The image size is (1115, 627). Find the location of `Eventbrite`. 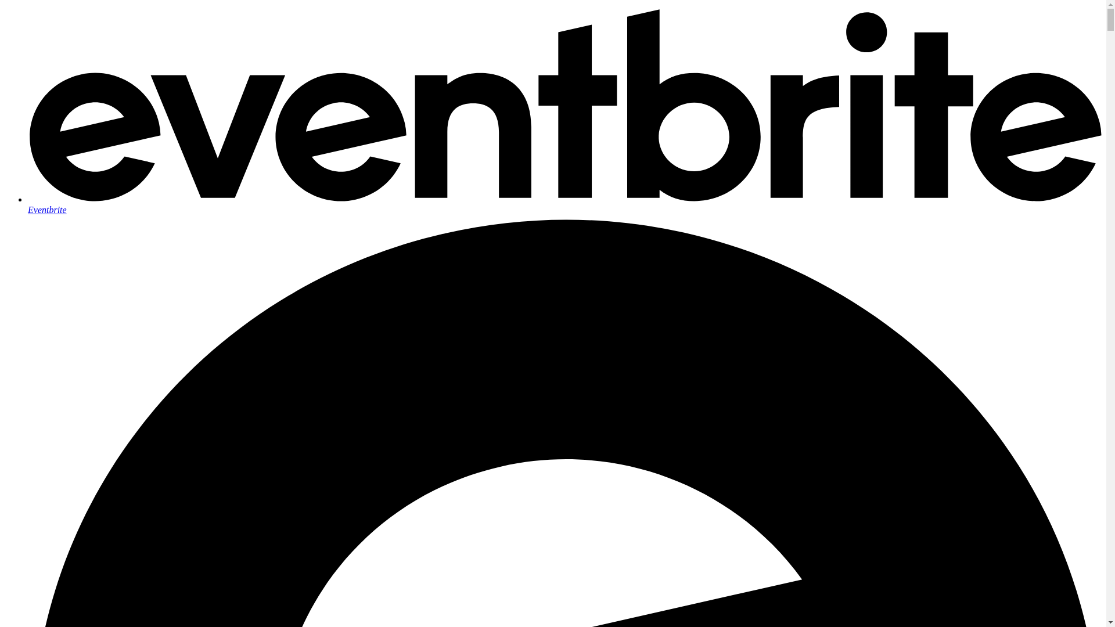

Eventbrite is located at coordinates (564, 204).